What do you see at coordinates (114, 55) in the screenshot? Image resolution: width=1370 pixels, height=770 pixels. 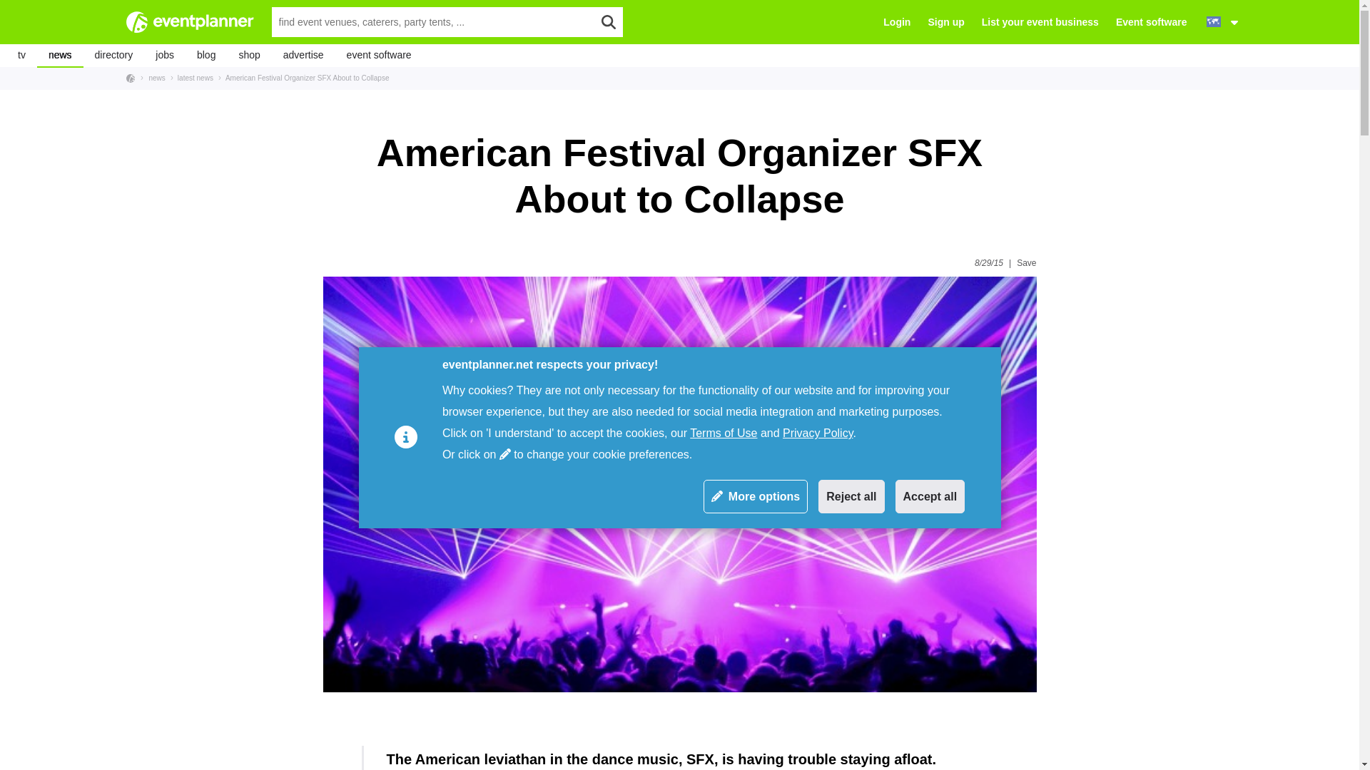 I see `directory` at bounding box center [114, 55].